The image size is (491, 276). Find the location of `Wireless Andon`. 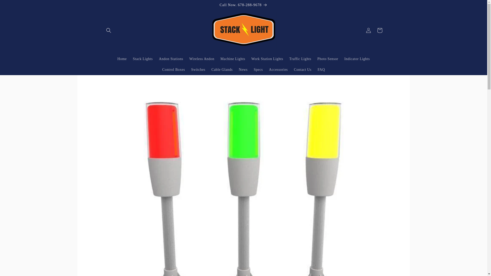

Wireless Andon is located at coordinates (202, 59).